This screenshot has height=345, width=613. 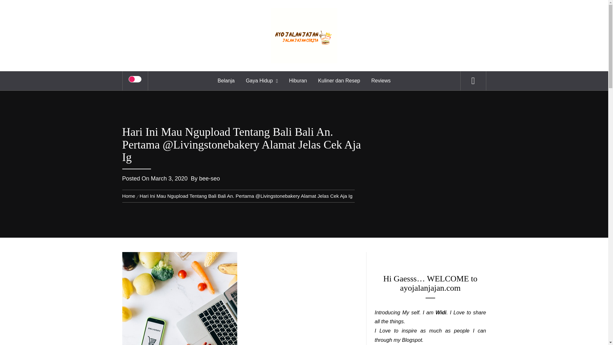 What do you see at coordinates (262, 80) in the screenshot?
I see `Gaya Hidup` at bounding box center [262, 80].